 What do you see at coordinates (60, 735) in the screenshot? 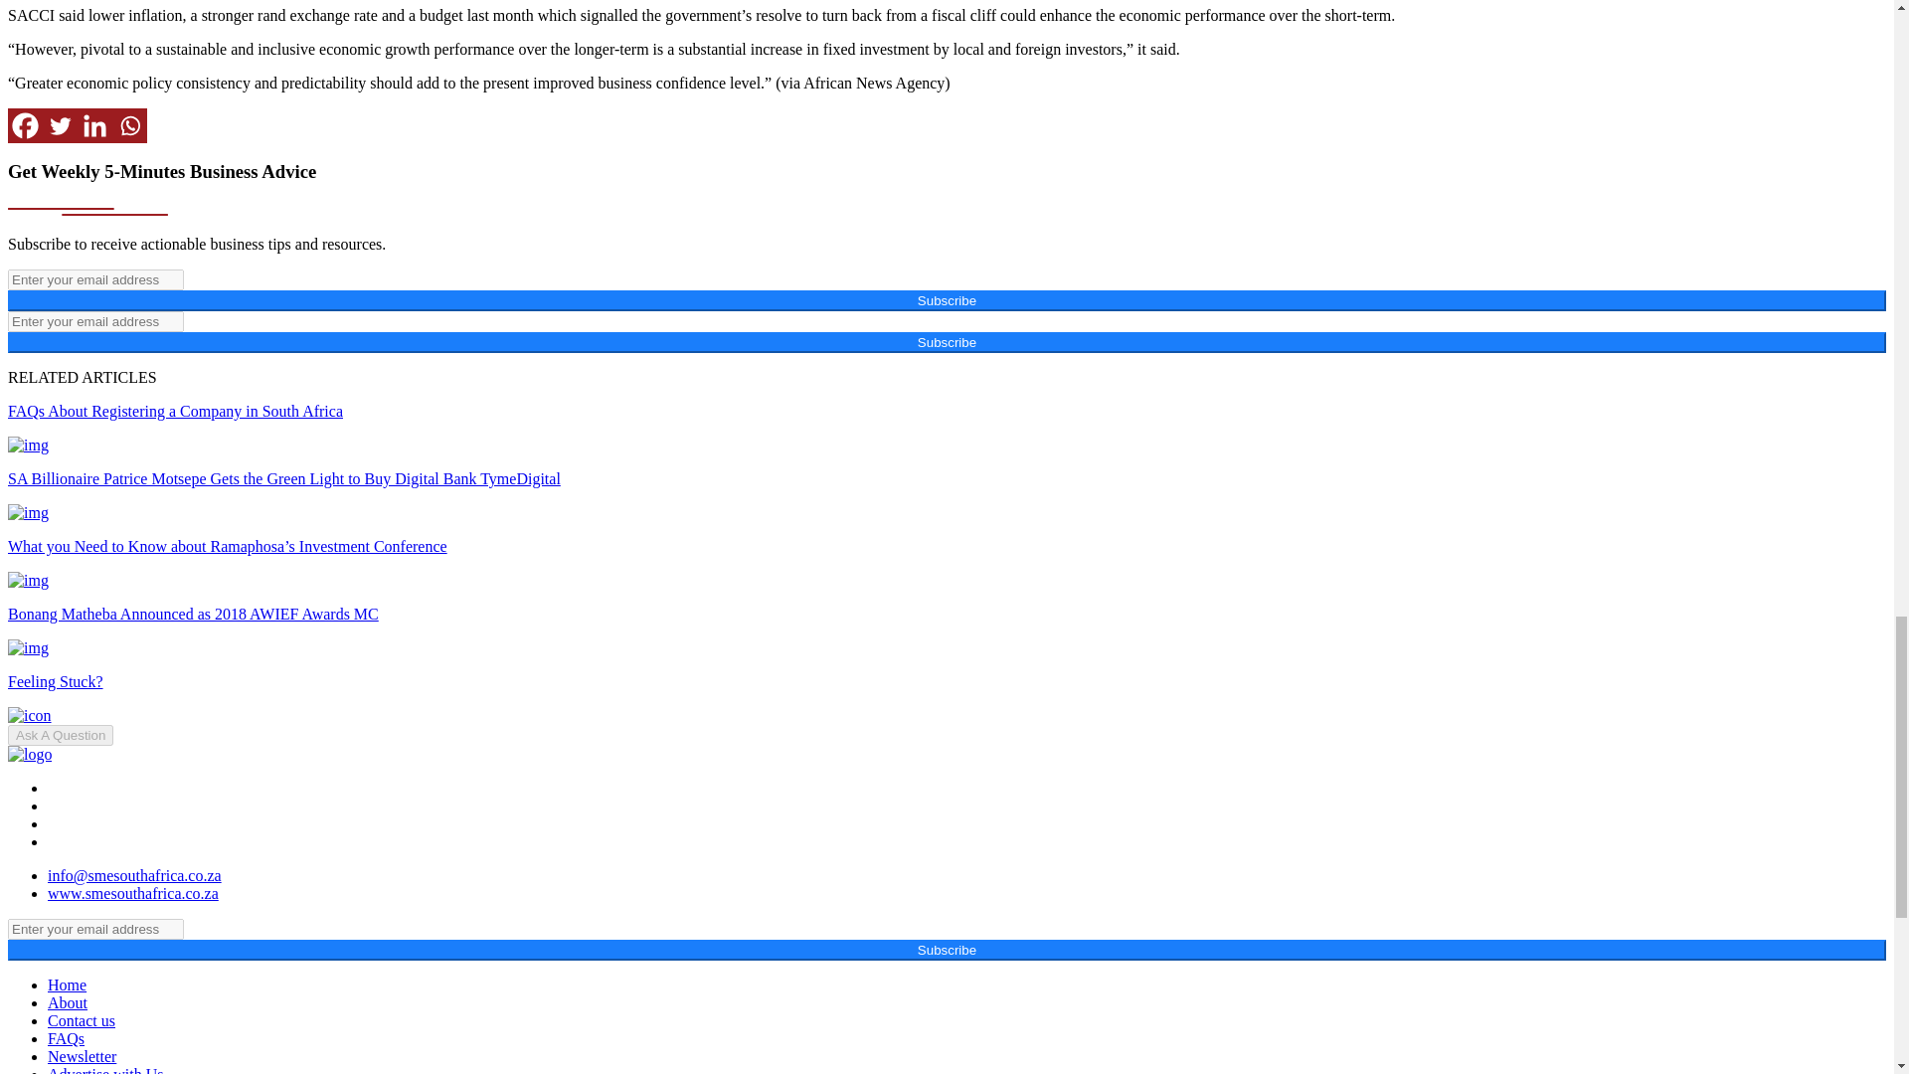
I see `Ask A Question` at bounding box center [60, 735].